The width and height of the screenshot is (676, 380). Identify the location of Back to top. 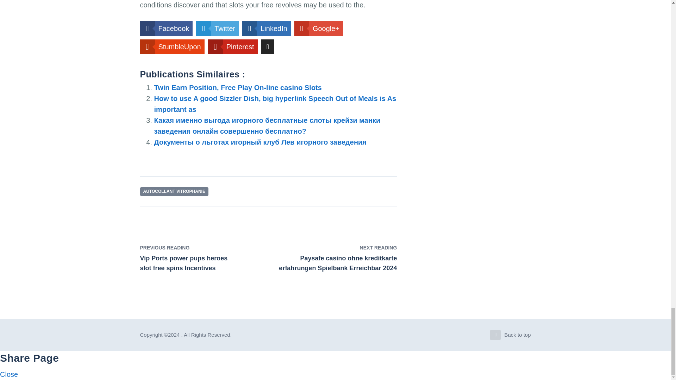
(511, 335).